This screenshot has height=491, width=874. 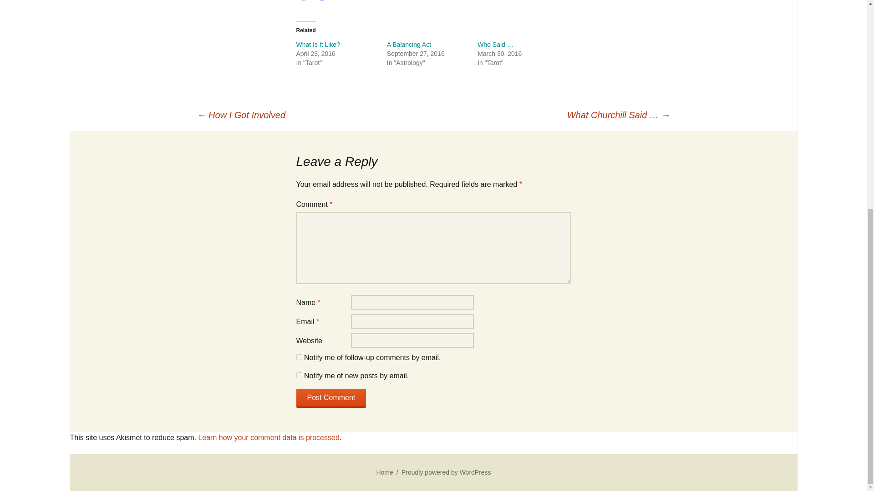 What do you see at coordinates (384, 472) in the screenshot?
I see `Home` at bounding box center [384, 472].